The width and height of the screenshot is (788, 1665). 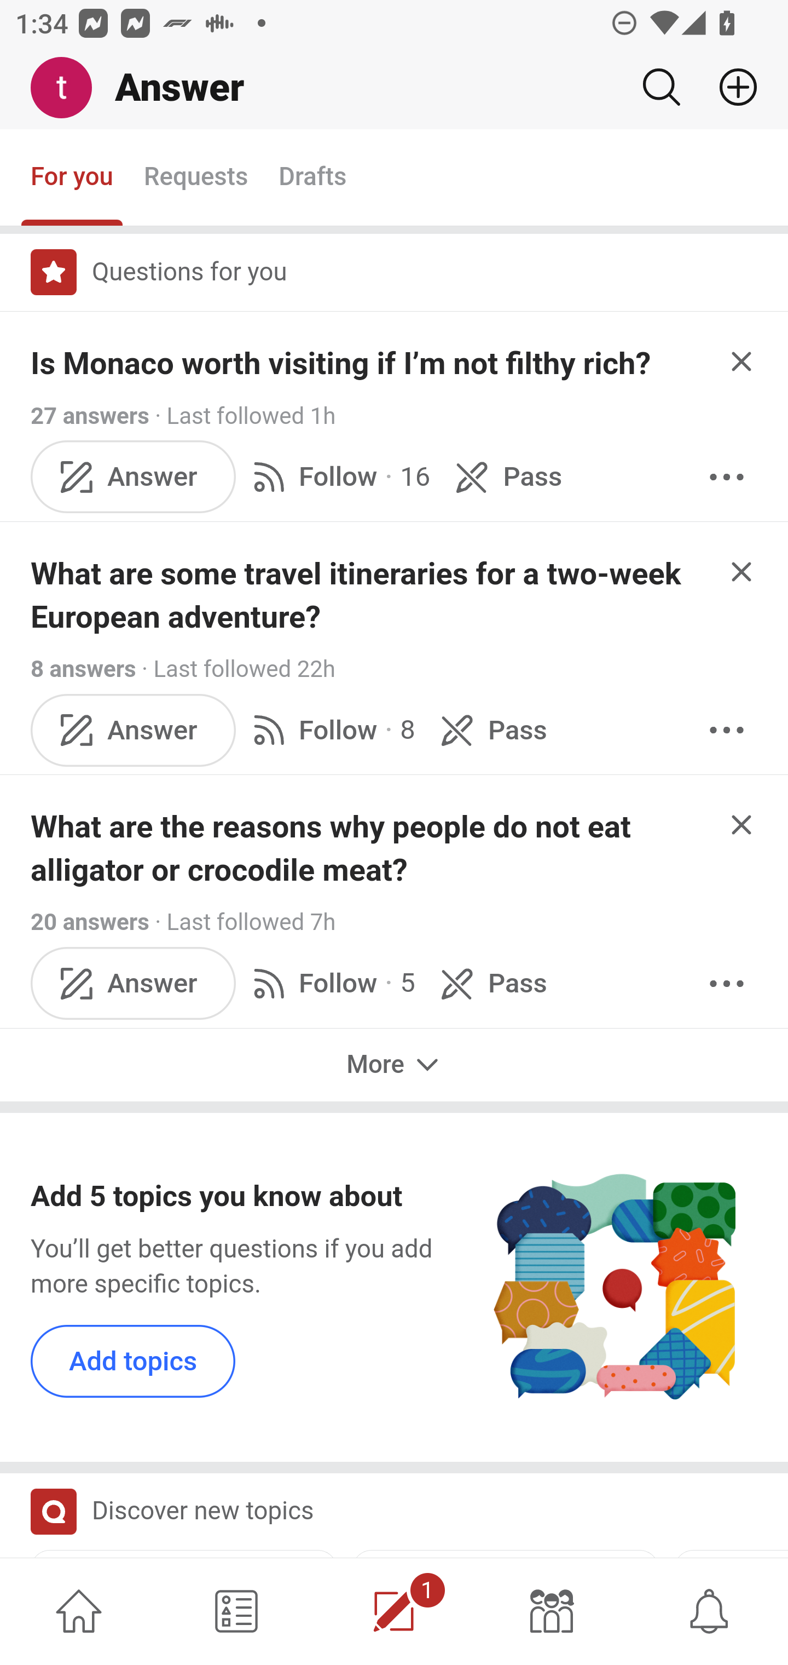 What do you see at coordinates (134, 476) in the screenshot?
I see `Answer` at bounding box center [134, 476].